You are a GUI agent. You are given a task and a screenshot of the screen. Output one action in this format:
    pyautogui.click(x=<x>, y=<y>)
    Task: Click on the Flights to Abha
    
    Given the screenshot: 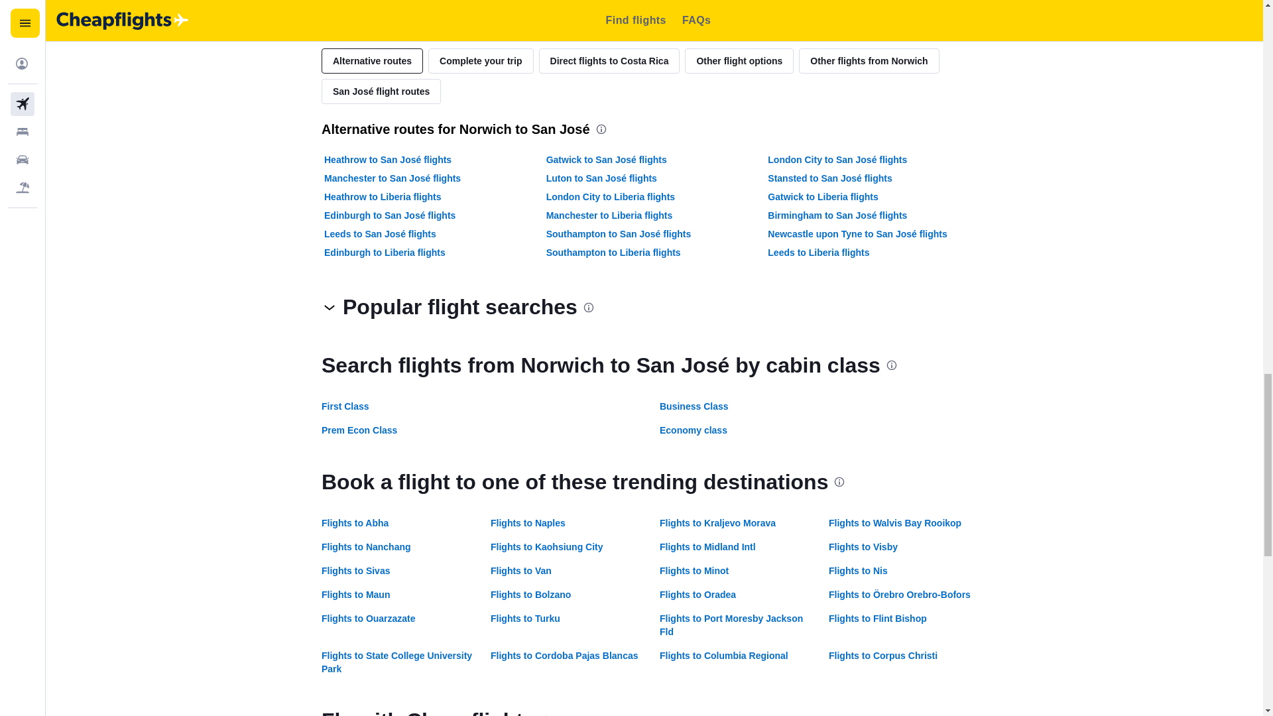 What is the action you would take?
    pyautogui.click(x=355, y=522)
    